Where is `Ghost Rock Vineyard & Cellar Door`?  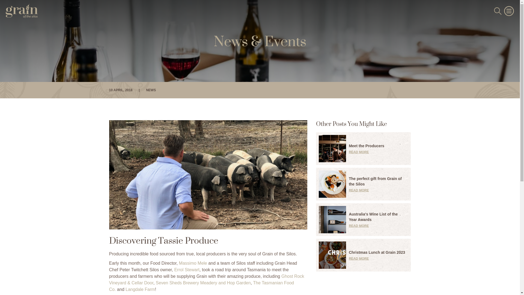 Ghost Rock Vineyard & Cellar Door is located at coordinates (207, 280).